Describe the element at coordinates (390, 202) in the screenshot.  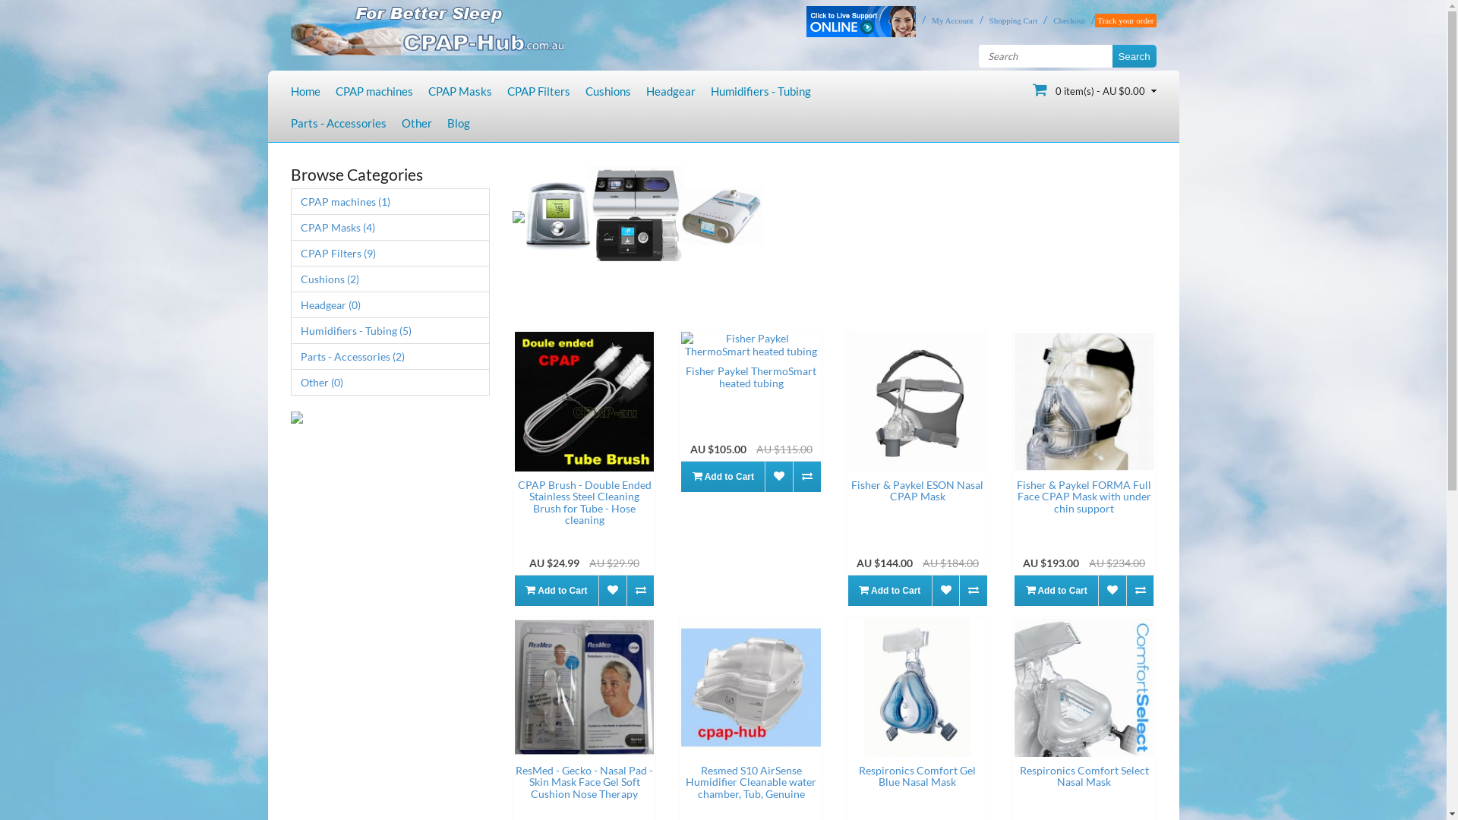
I see `CPAP machines (1)` at that location.